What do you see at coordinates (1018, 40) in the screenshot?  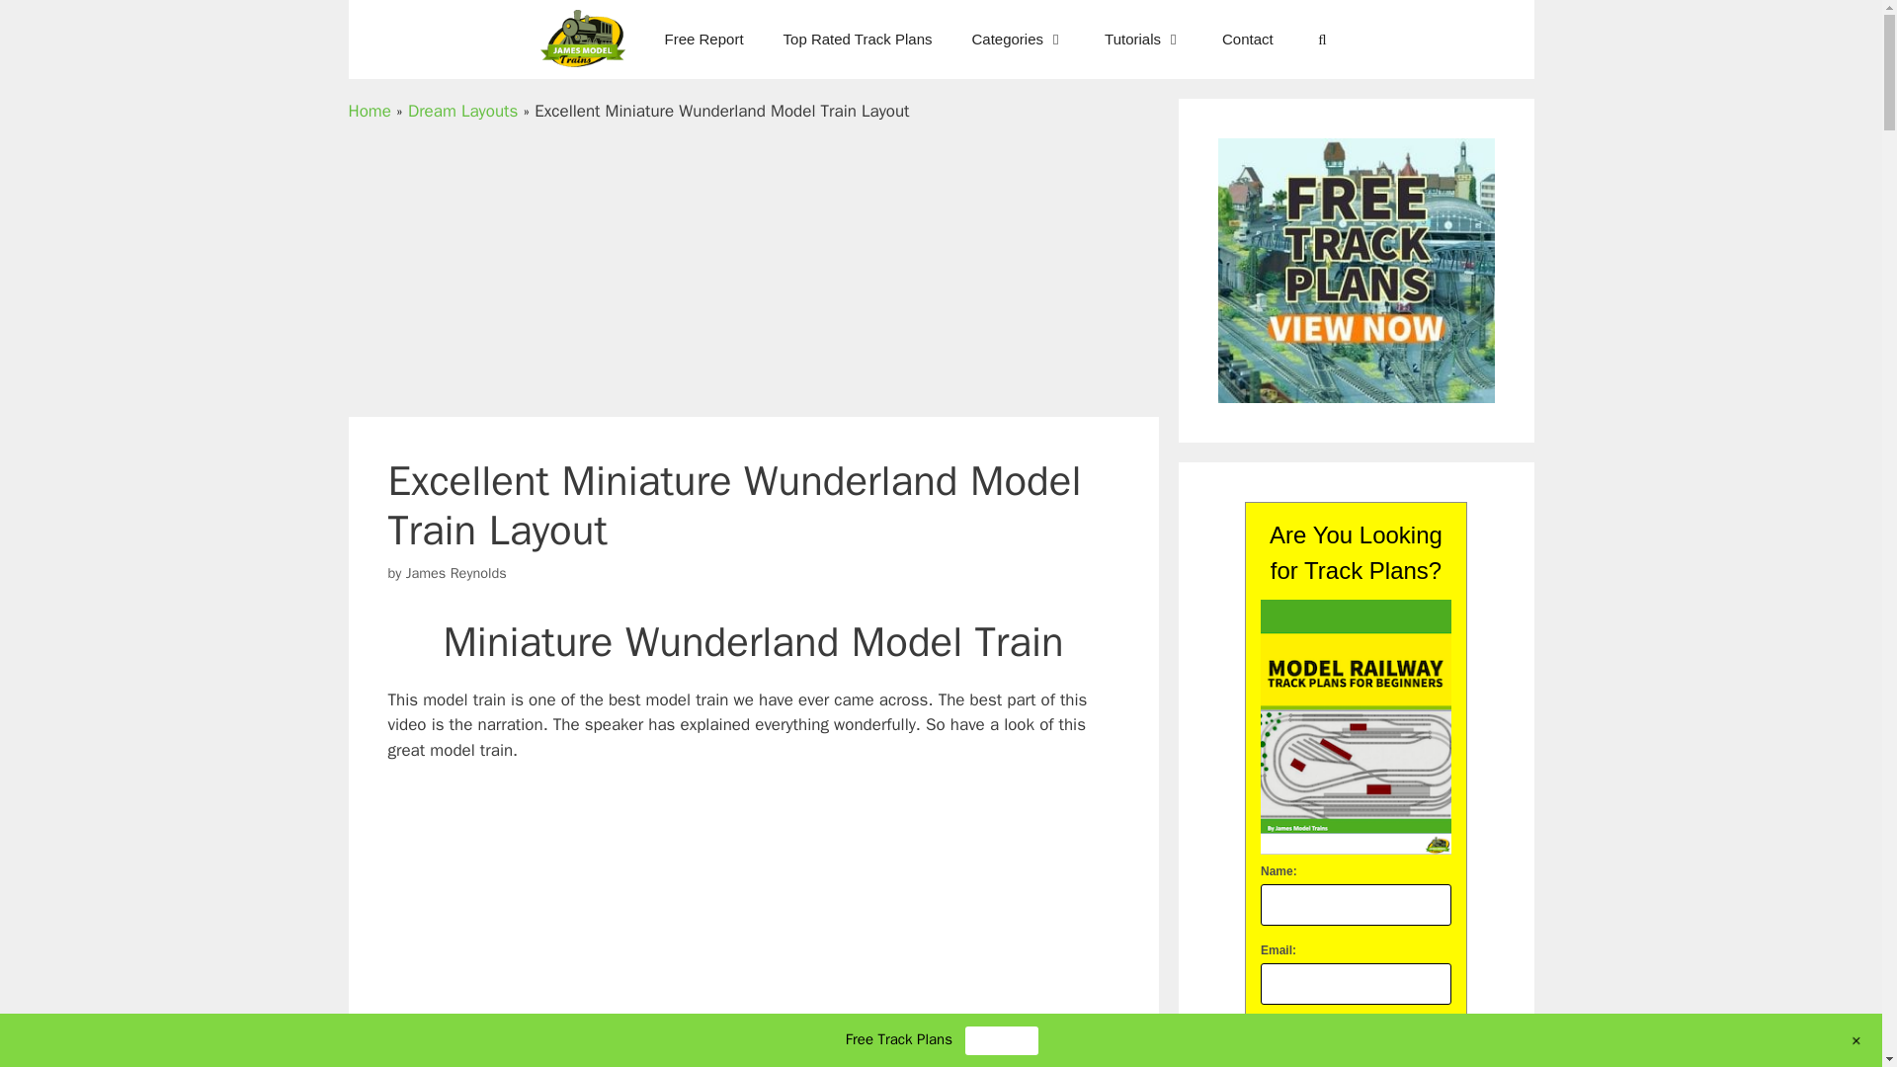 I see `Categories` at bounding box center [1018, 40].